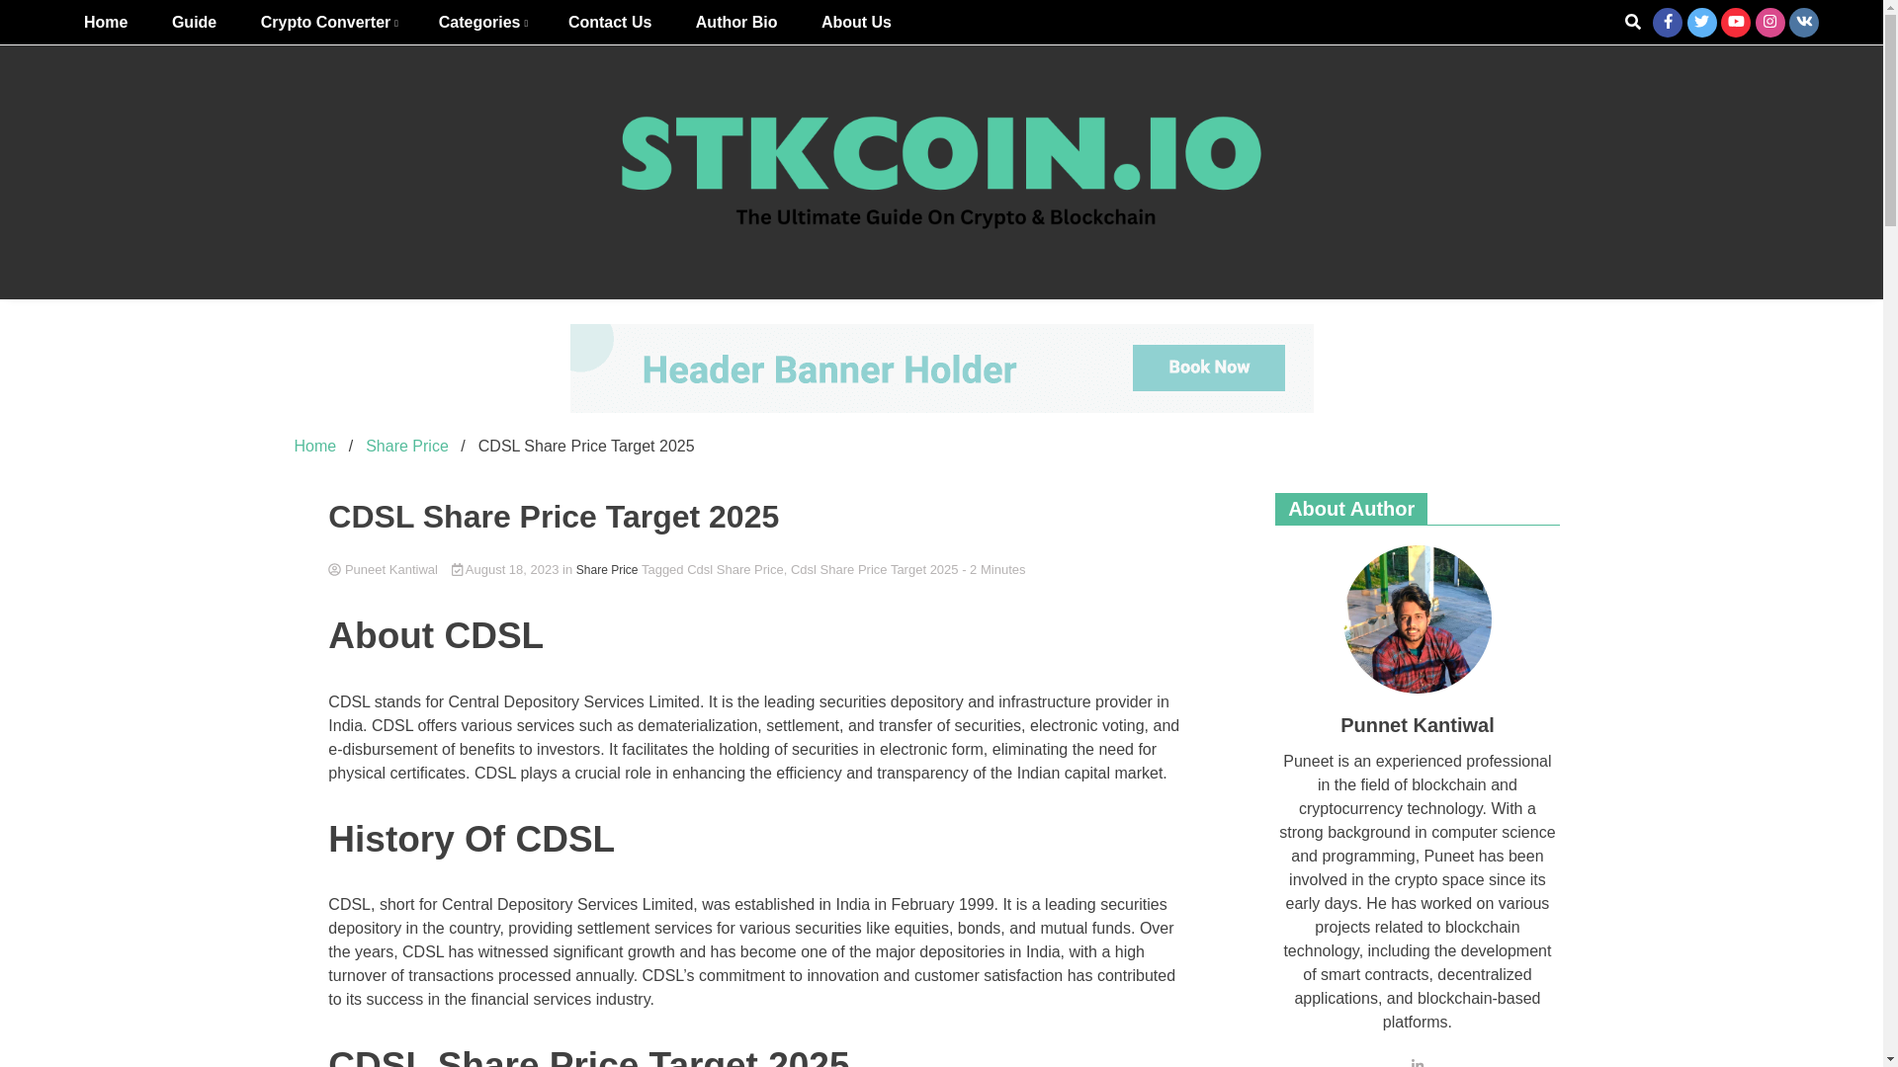 The width and height of the screenshot is (1898, 1067). Describe the element at coordinates (609, 22) in the screenshot. I see `Contact Us` at that location.